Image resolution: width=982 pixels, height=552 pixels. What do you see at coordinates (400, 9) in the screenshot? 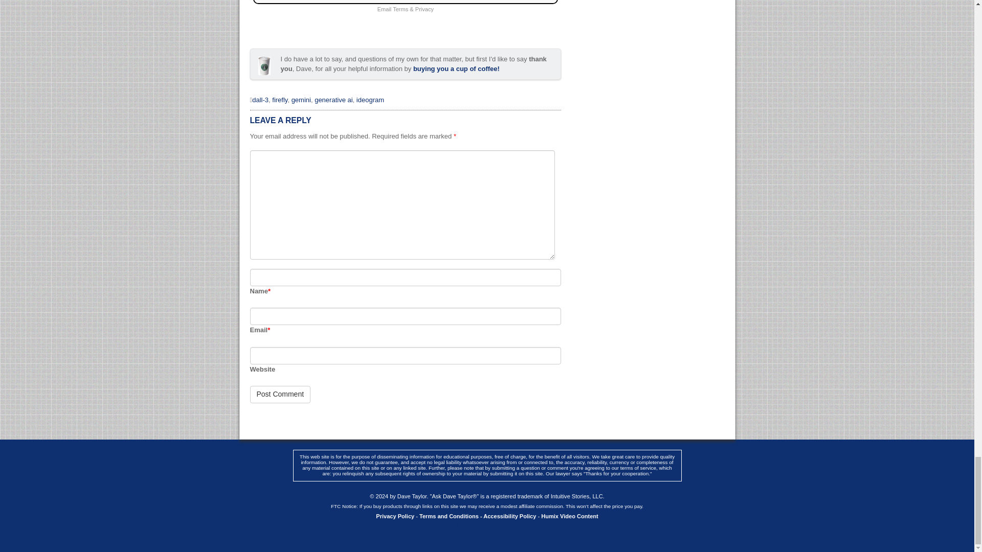
I see `Email subscriptions terms of service` at bounding box center [400, 9].